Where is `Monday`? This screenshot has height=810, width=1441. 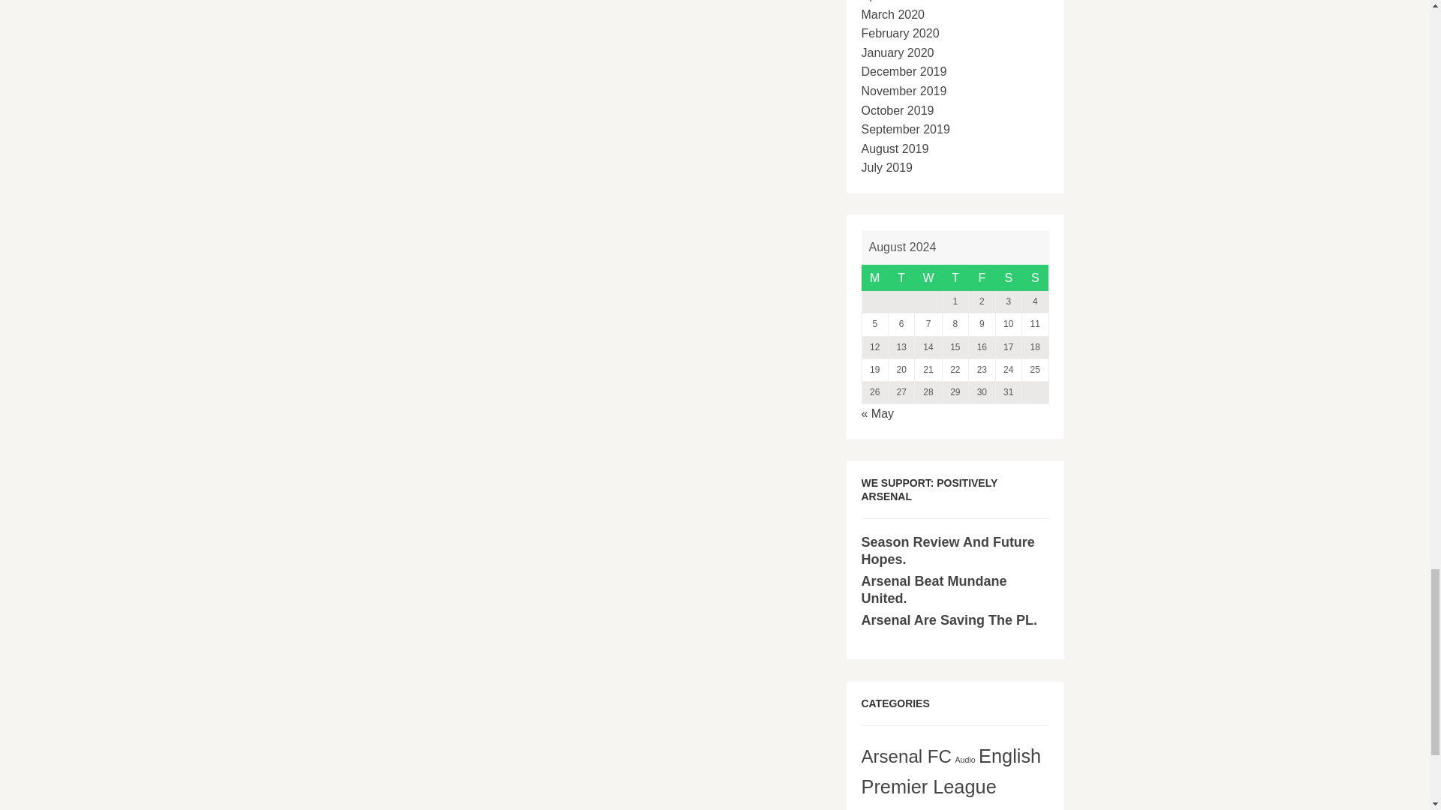
Monday is located at coordinates (874, 277).